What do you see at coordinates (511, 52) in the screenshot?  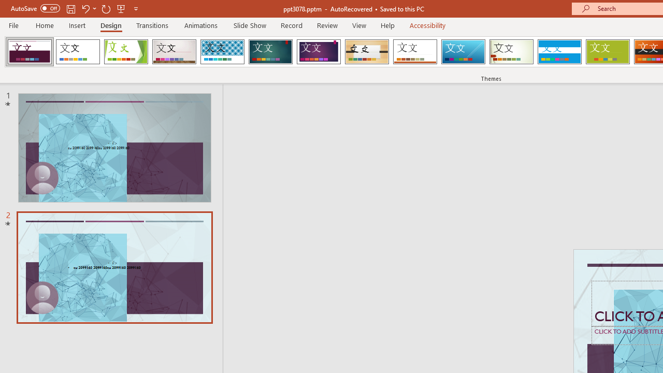 I see `Wisp` at bounding box center [511, 52].